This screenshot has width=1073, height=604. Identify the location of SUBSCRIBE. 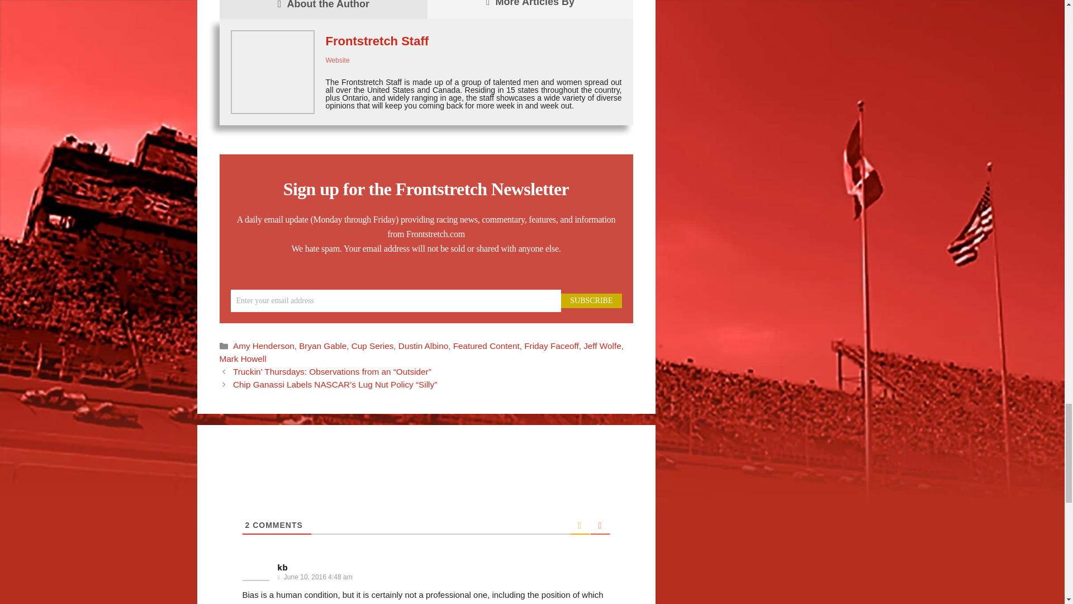
(591, 300).